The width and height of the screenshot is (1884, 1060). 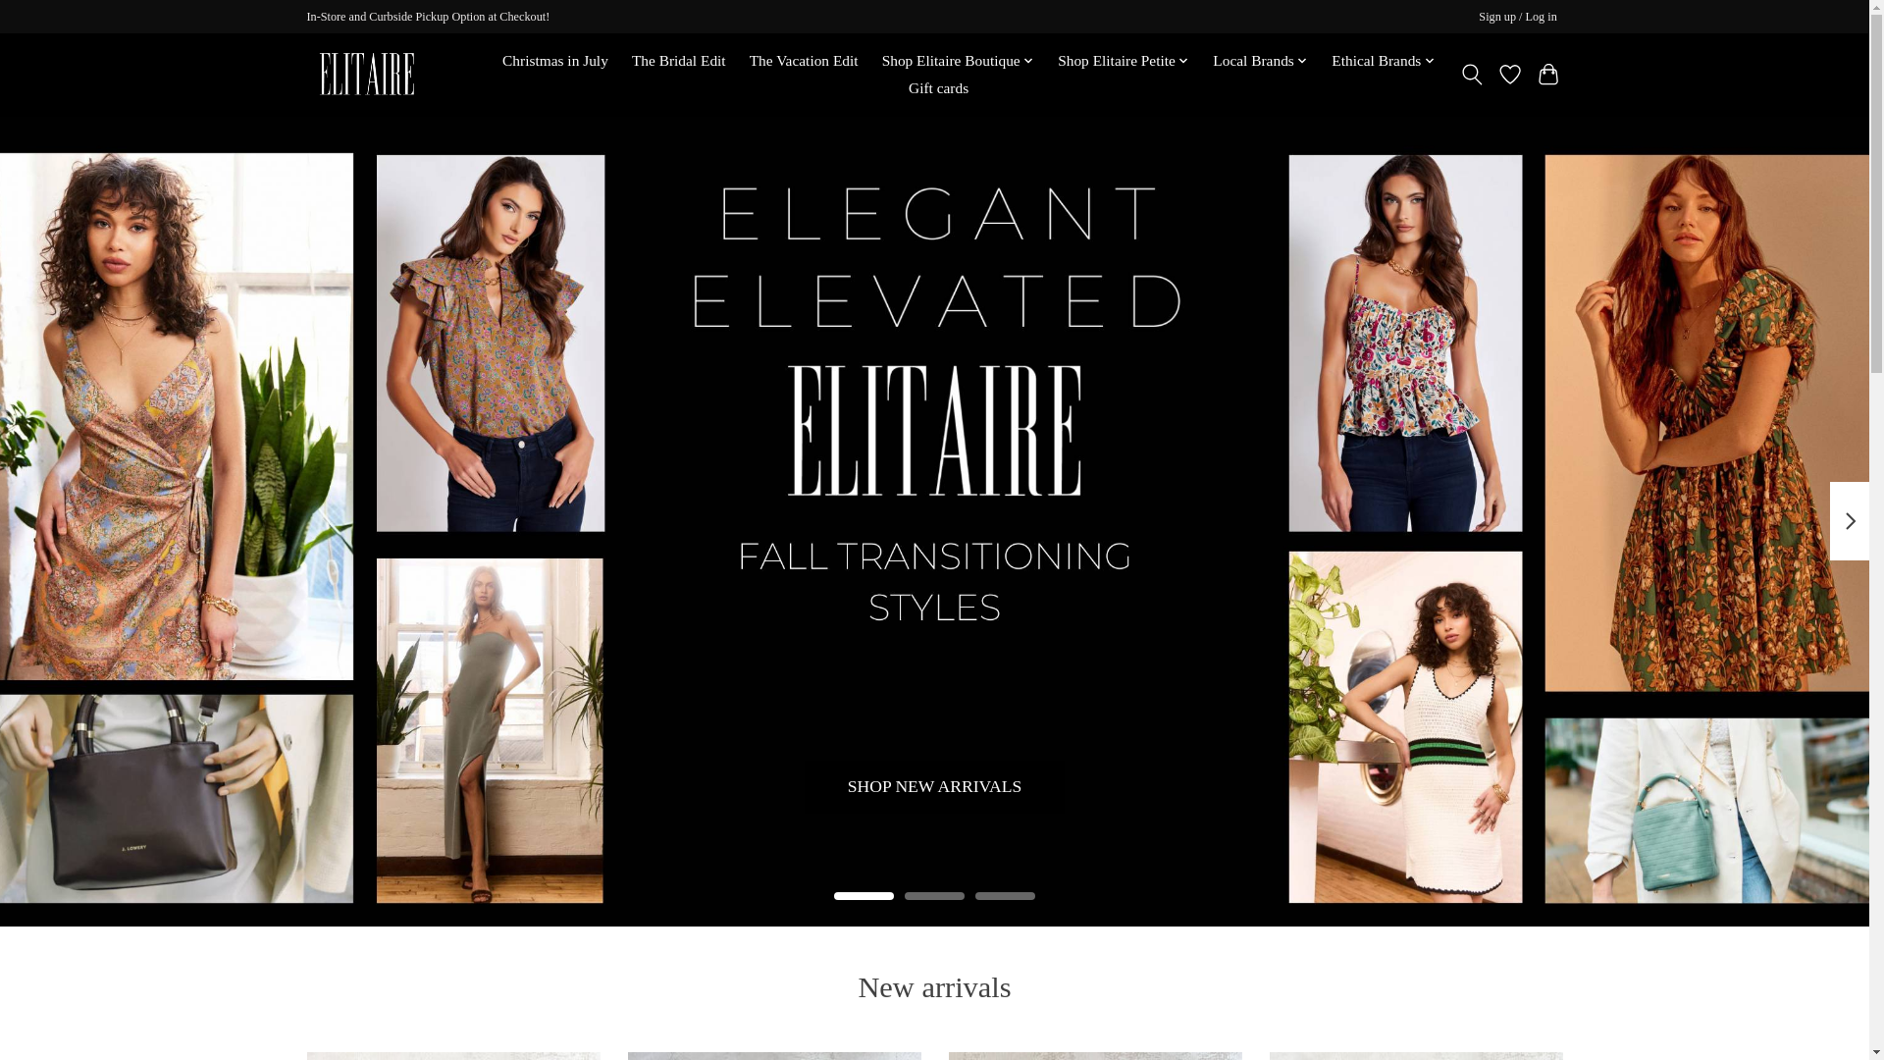 What do you see at coordinates (1415, 1056) in the screenshot?
I see `Elitaire Petite Gleason Jersey Overalls` at bounding box center [1415, 1056].